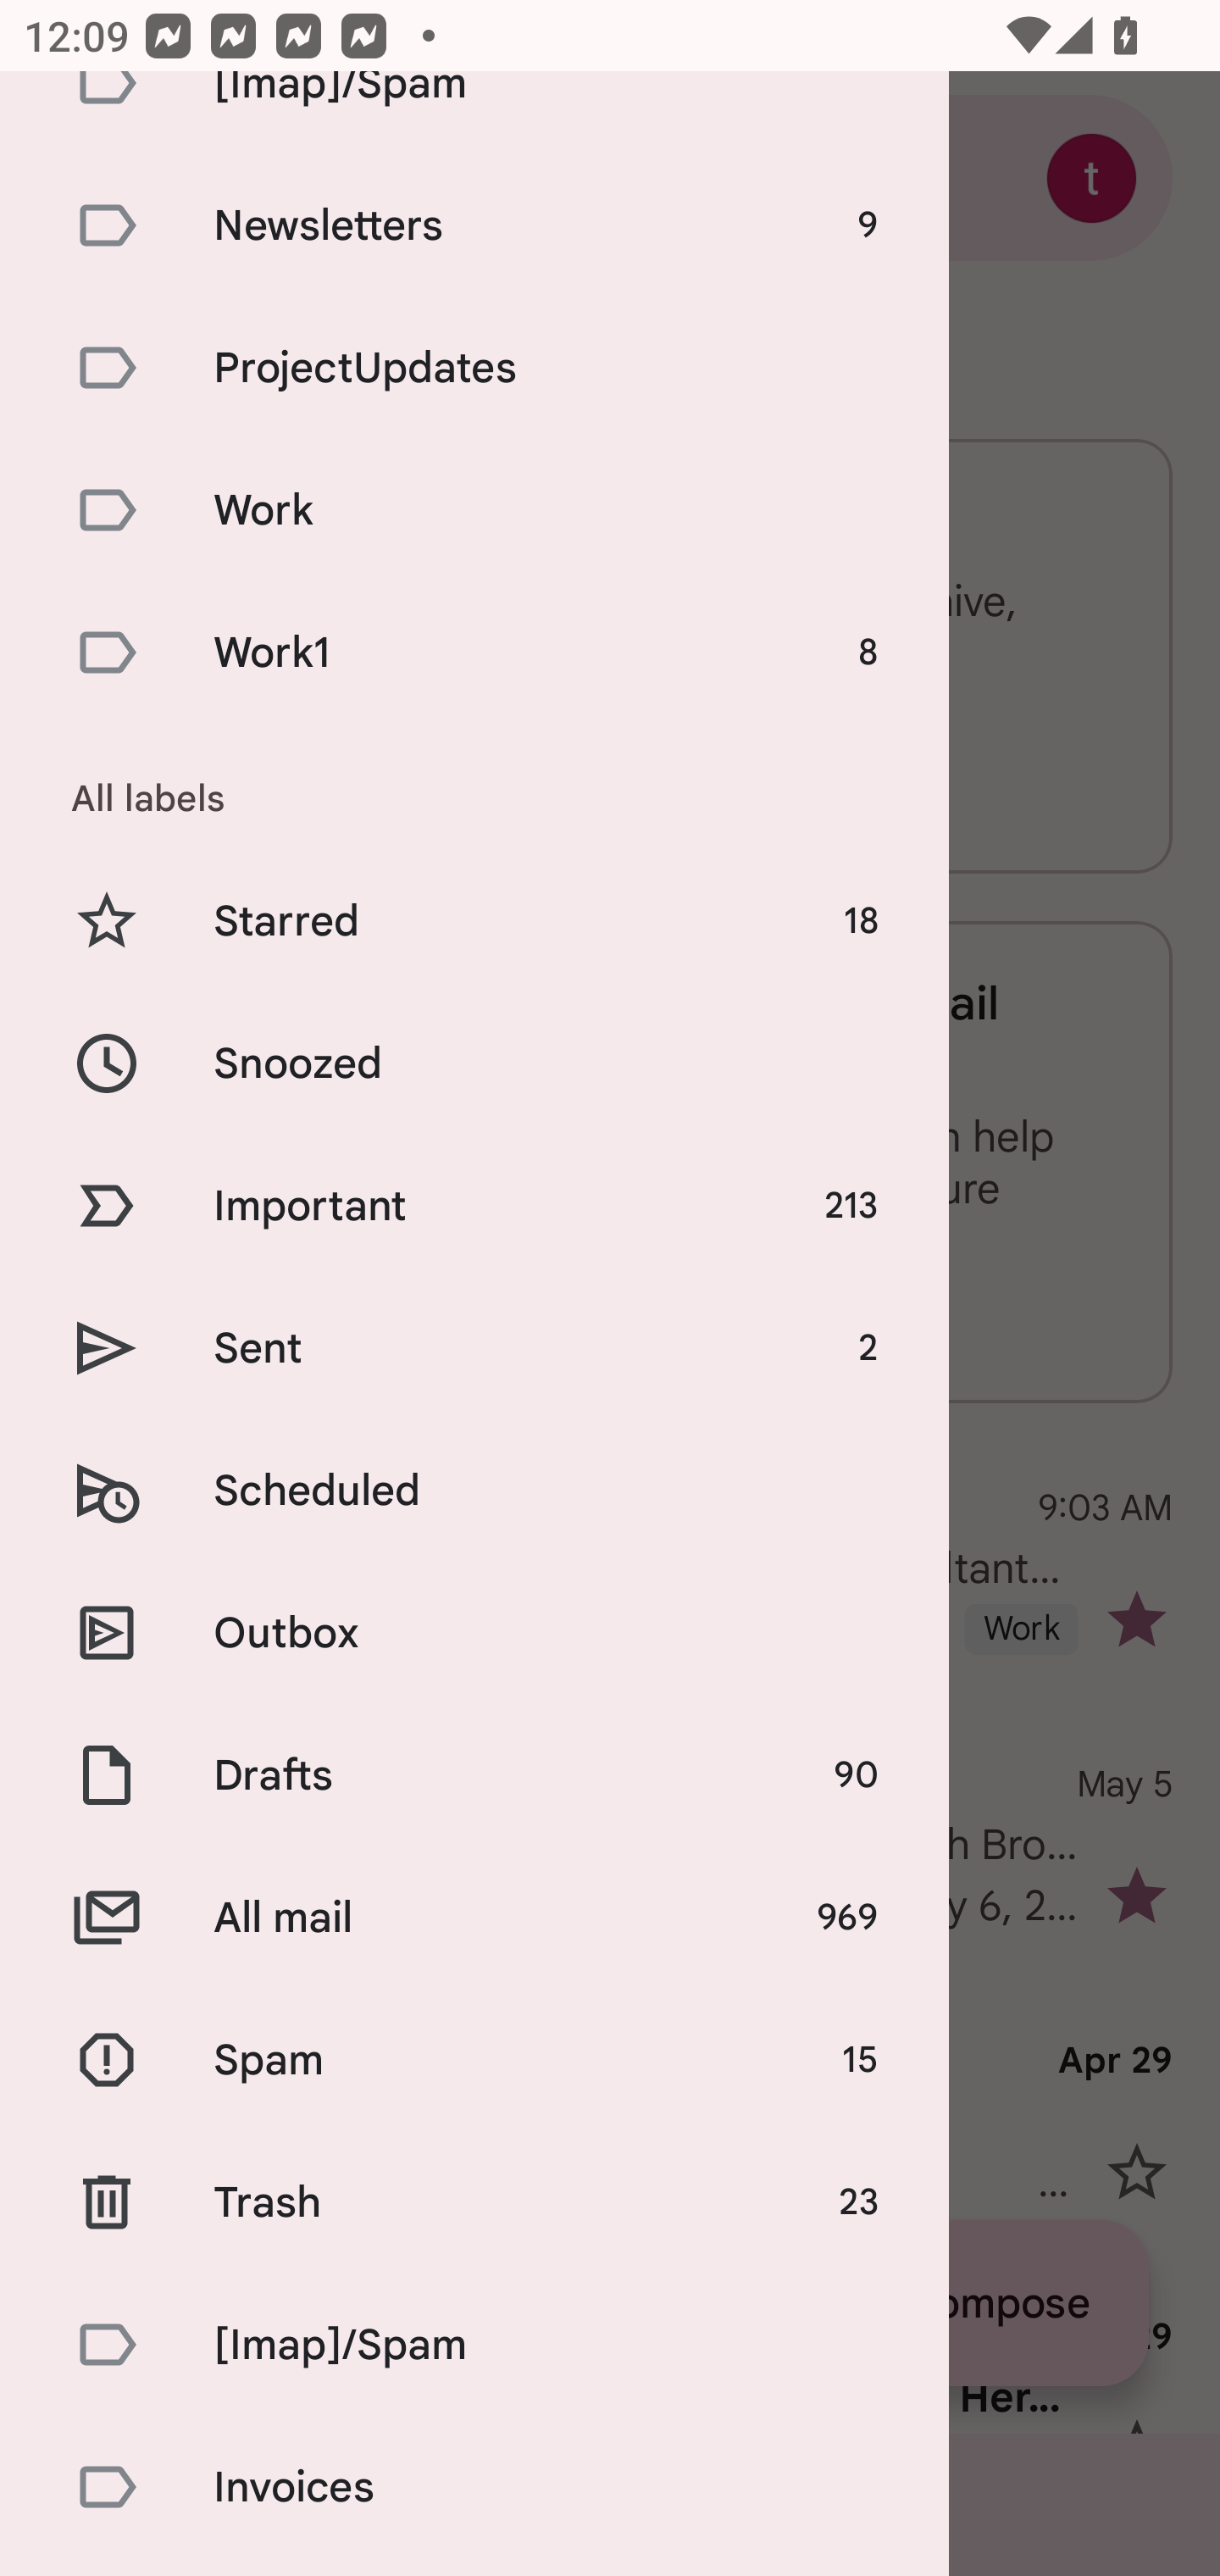  I want to click on Scheduled, so click(474, 1490).